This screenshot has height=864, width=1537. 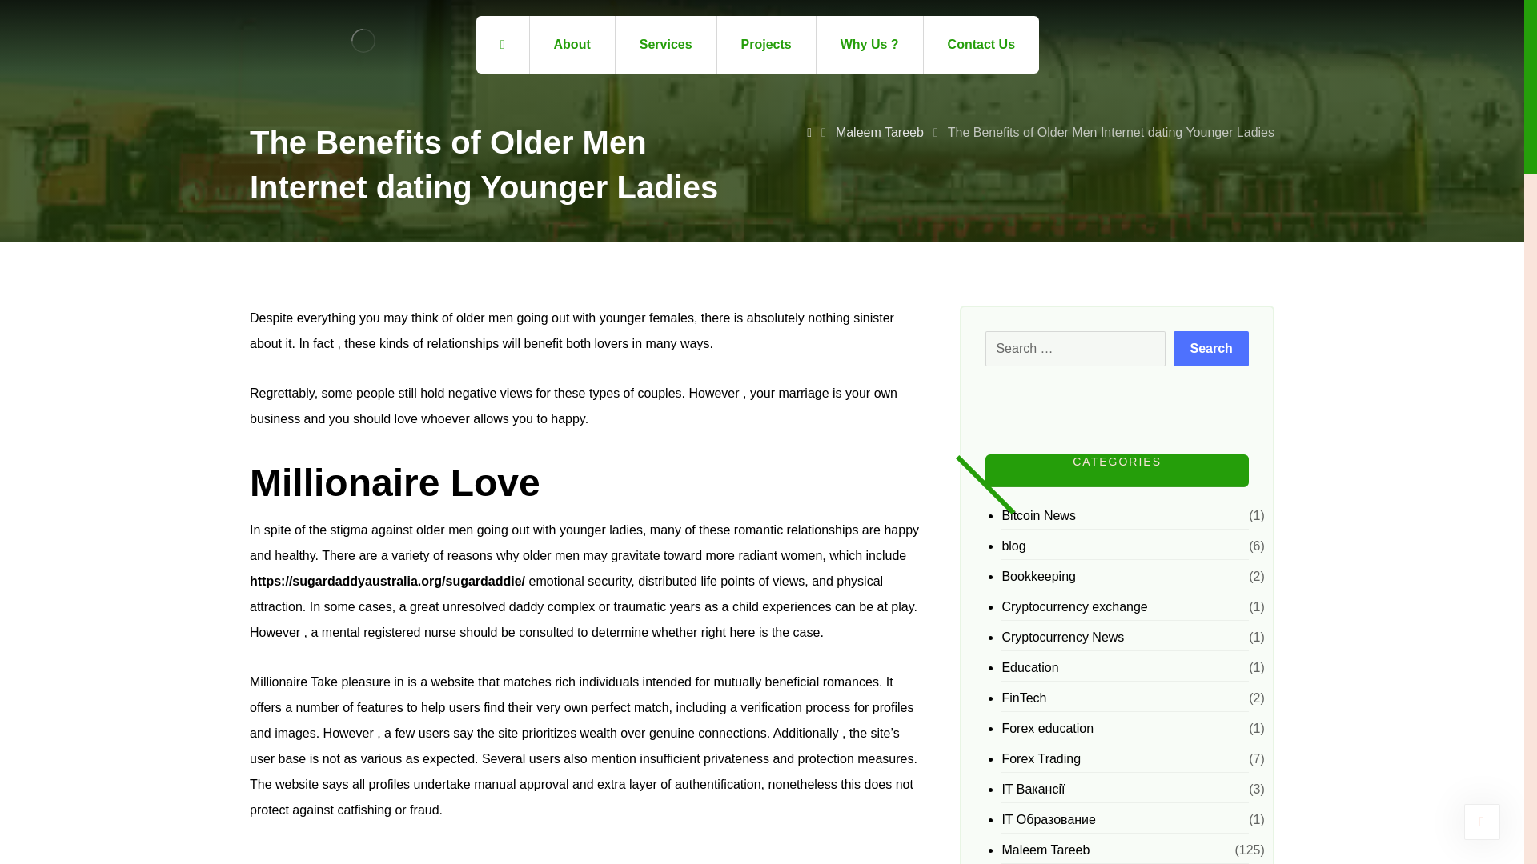 I want to click on The Benefits of Older Men Internet dating Younger Ladies, so click(x=1111, y=131).